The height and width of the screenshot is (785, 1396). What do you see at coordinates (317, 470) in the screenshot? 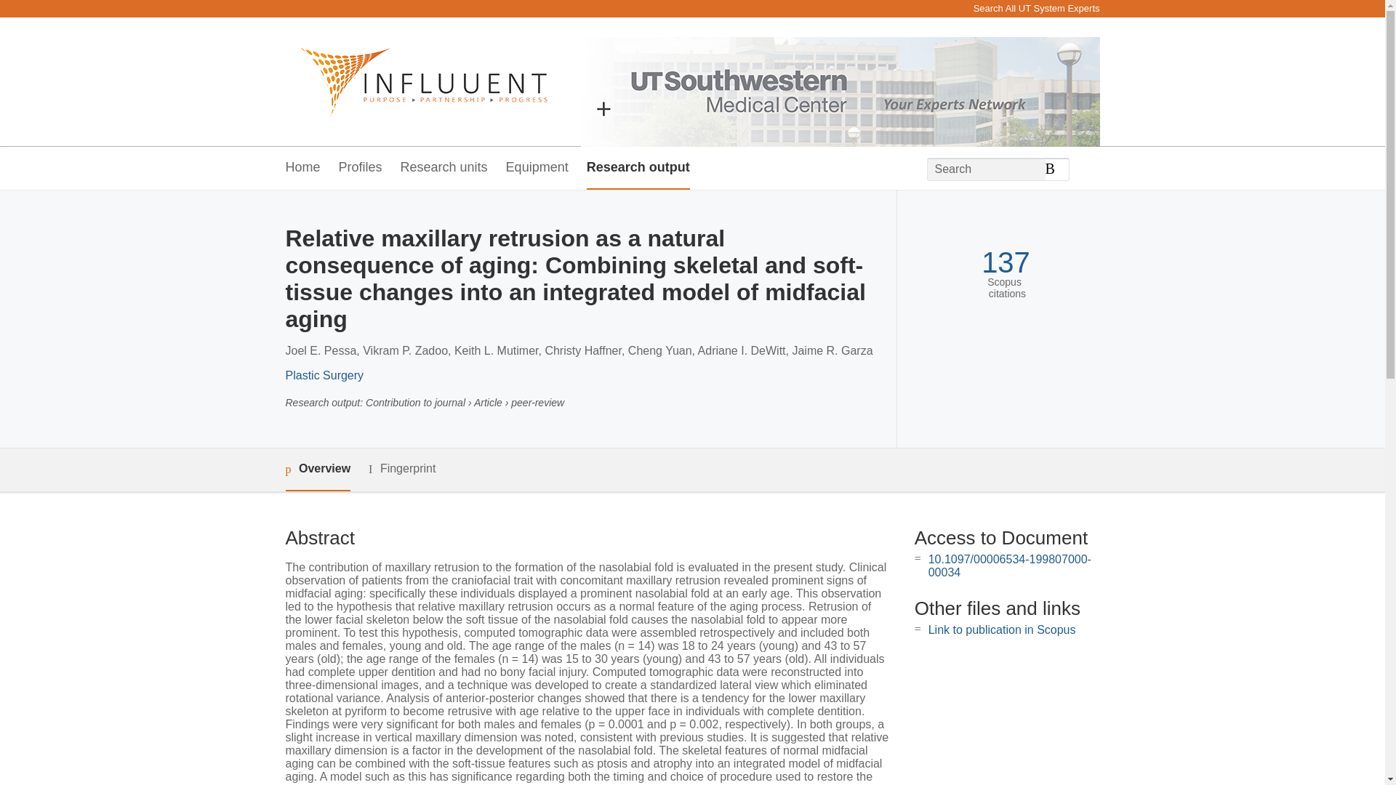
I see `Overview` at bounding box center [317, 470].